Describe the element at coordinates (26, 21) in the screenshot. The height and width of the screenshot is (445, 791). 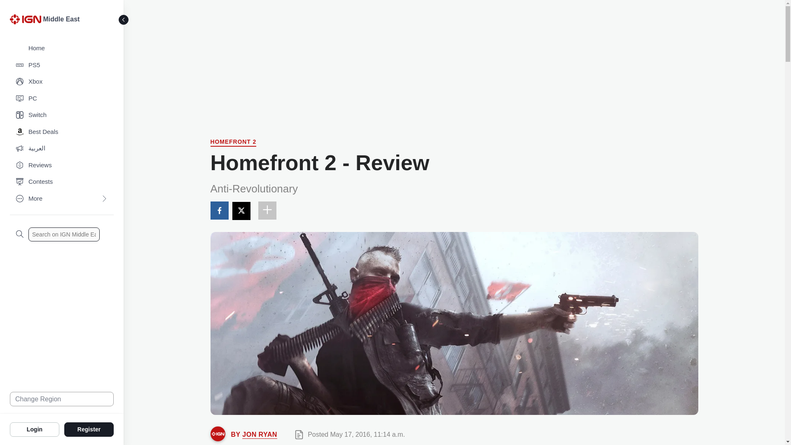
I see `IGN Logo` at that location.